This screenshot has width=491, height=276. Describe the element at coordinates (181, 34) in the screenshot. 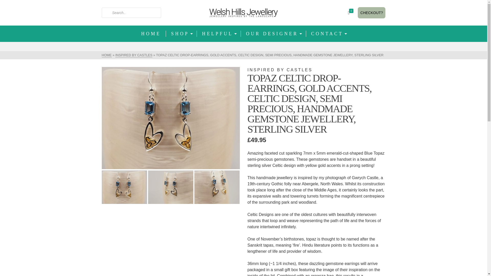

I see `SHOP` at that location.